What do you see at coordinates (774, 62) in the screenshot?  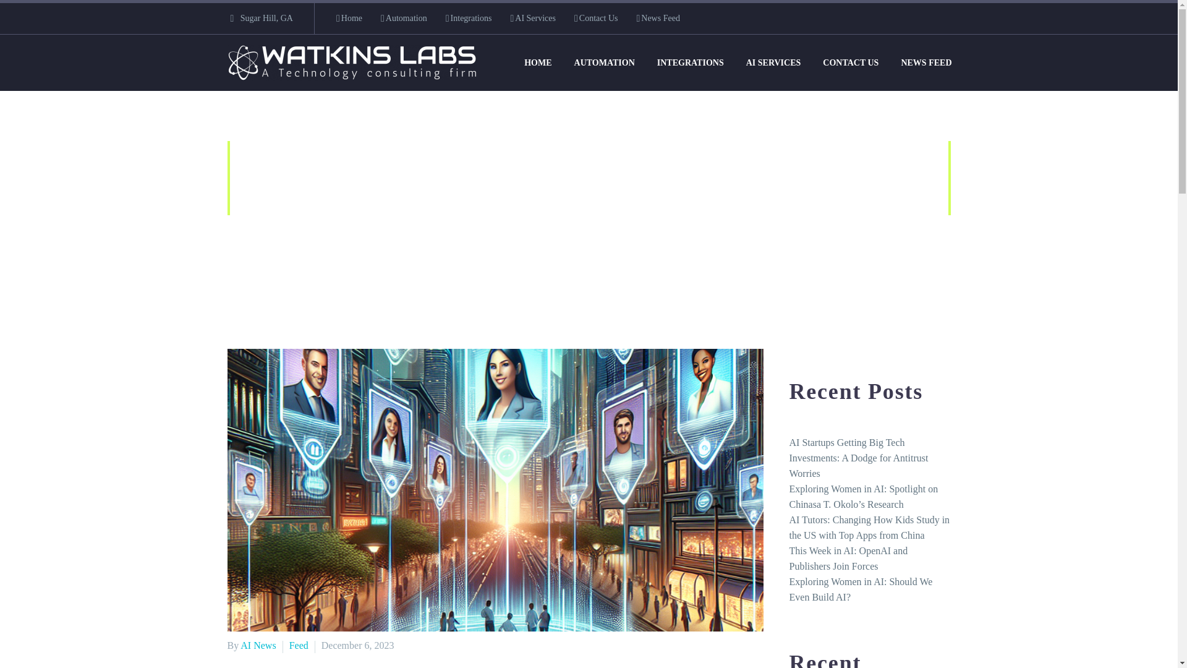 I see `AI SERVICES` at bounding box center [774, 62].